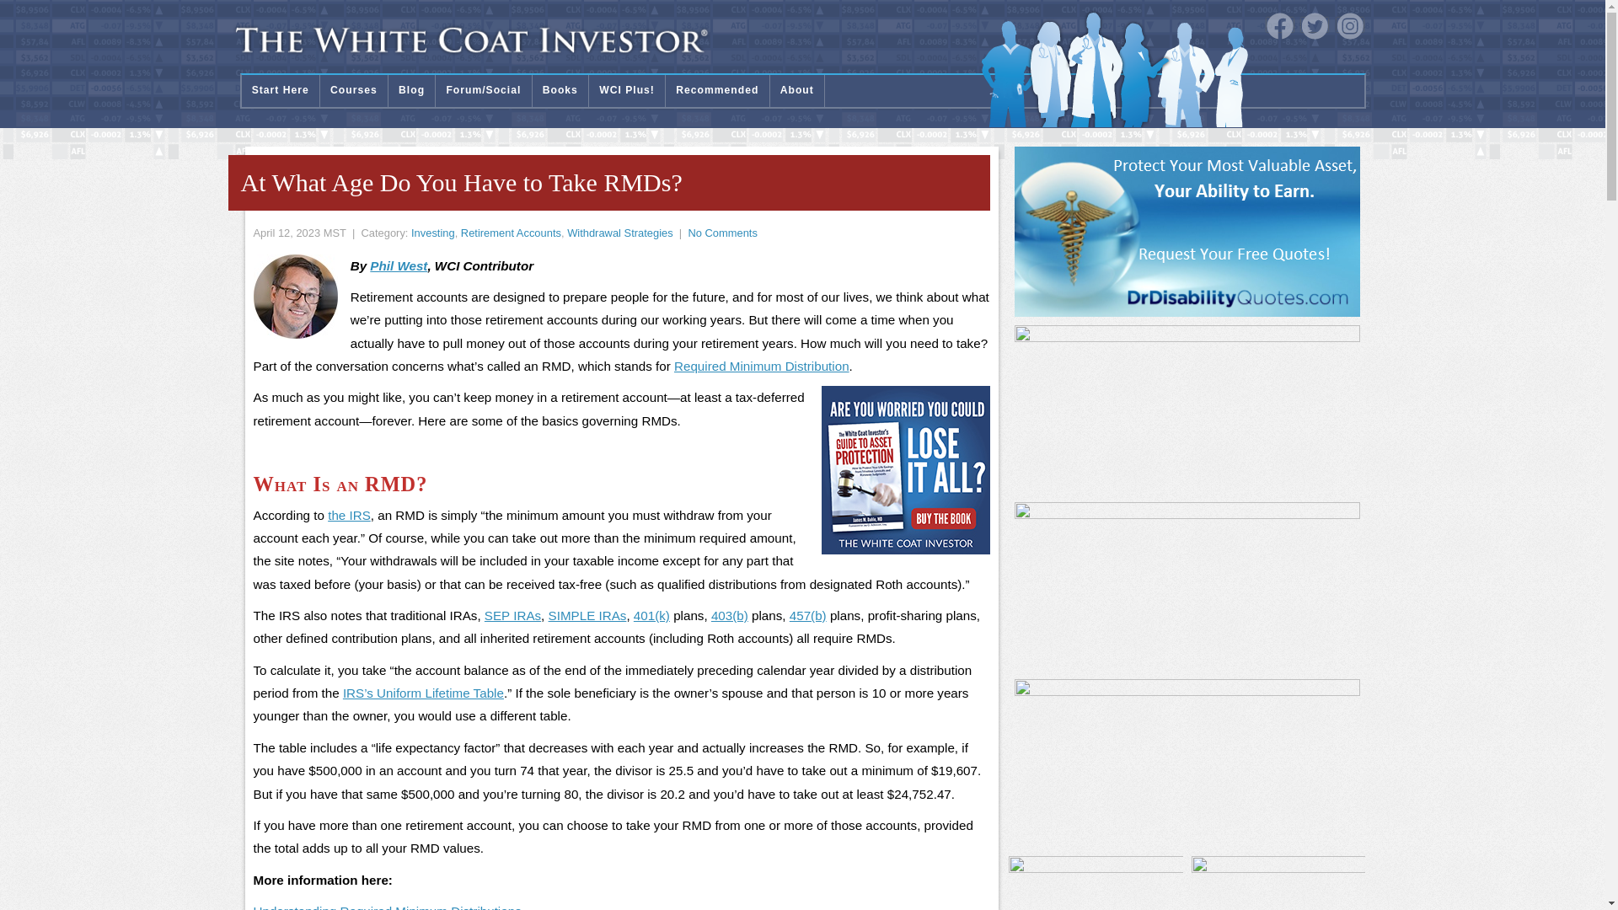  What do you see at coordinates (1315, 26) in the screenshot?
I see `Twitter` at bounding box center [1315, 26].